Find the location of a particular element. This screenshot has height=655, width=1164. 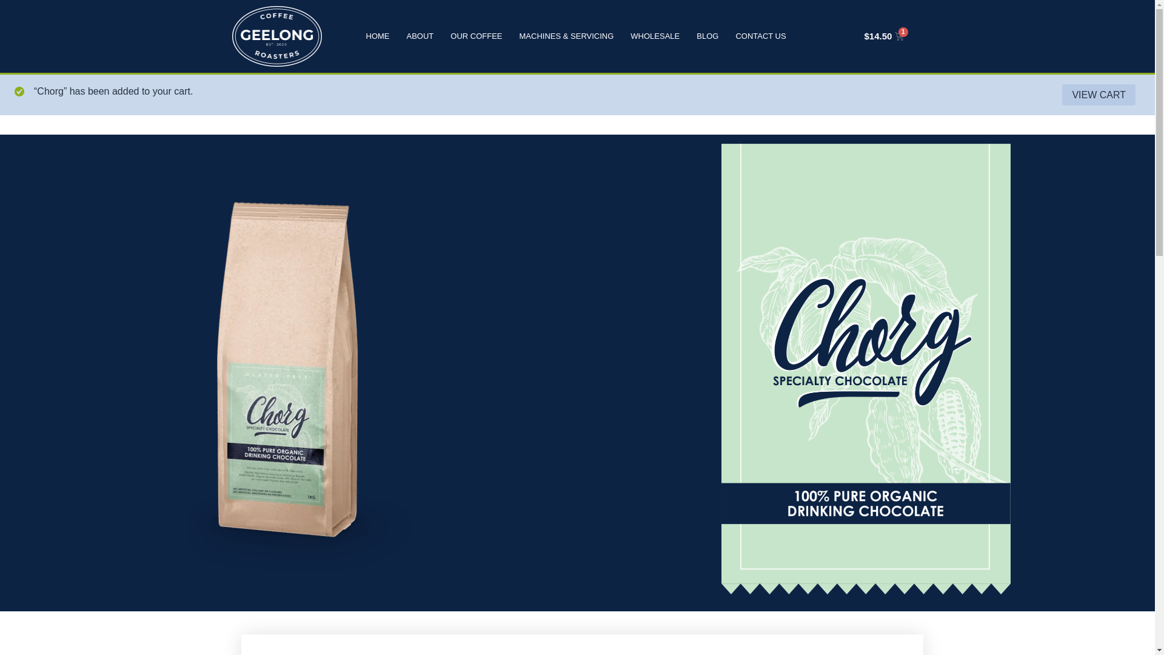

ABOUT is located at coordinates (420, 36).